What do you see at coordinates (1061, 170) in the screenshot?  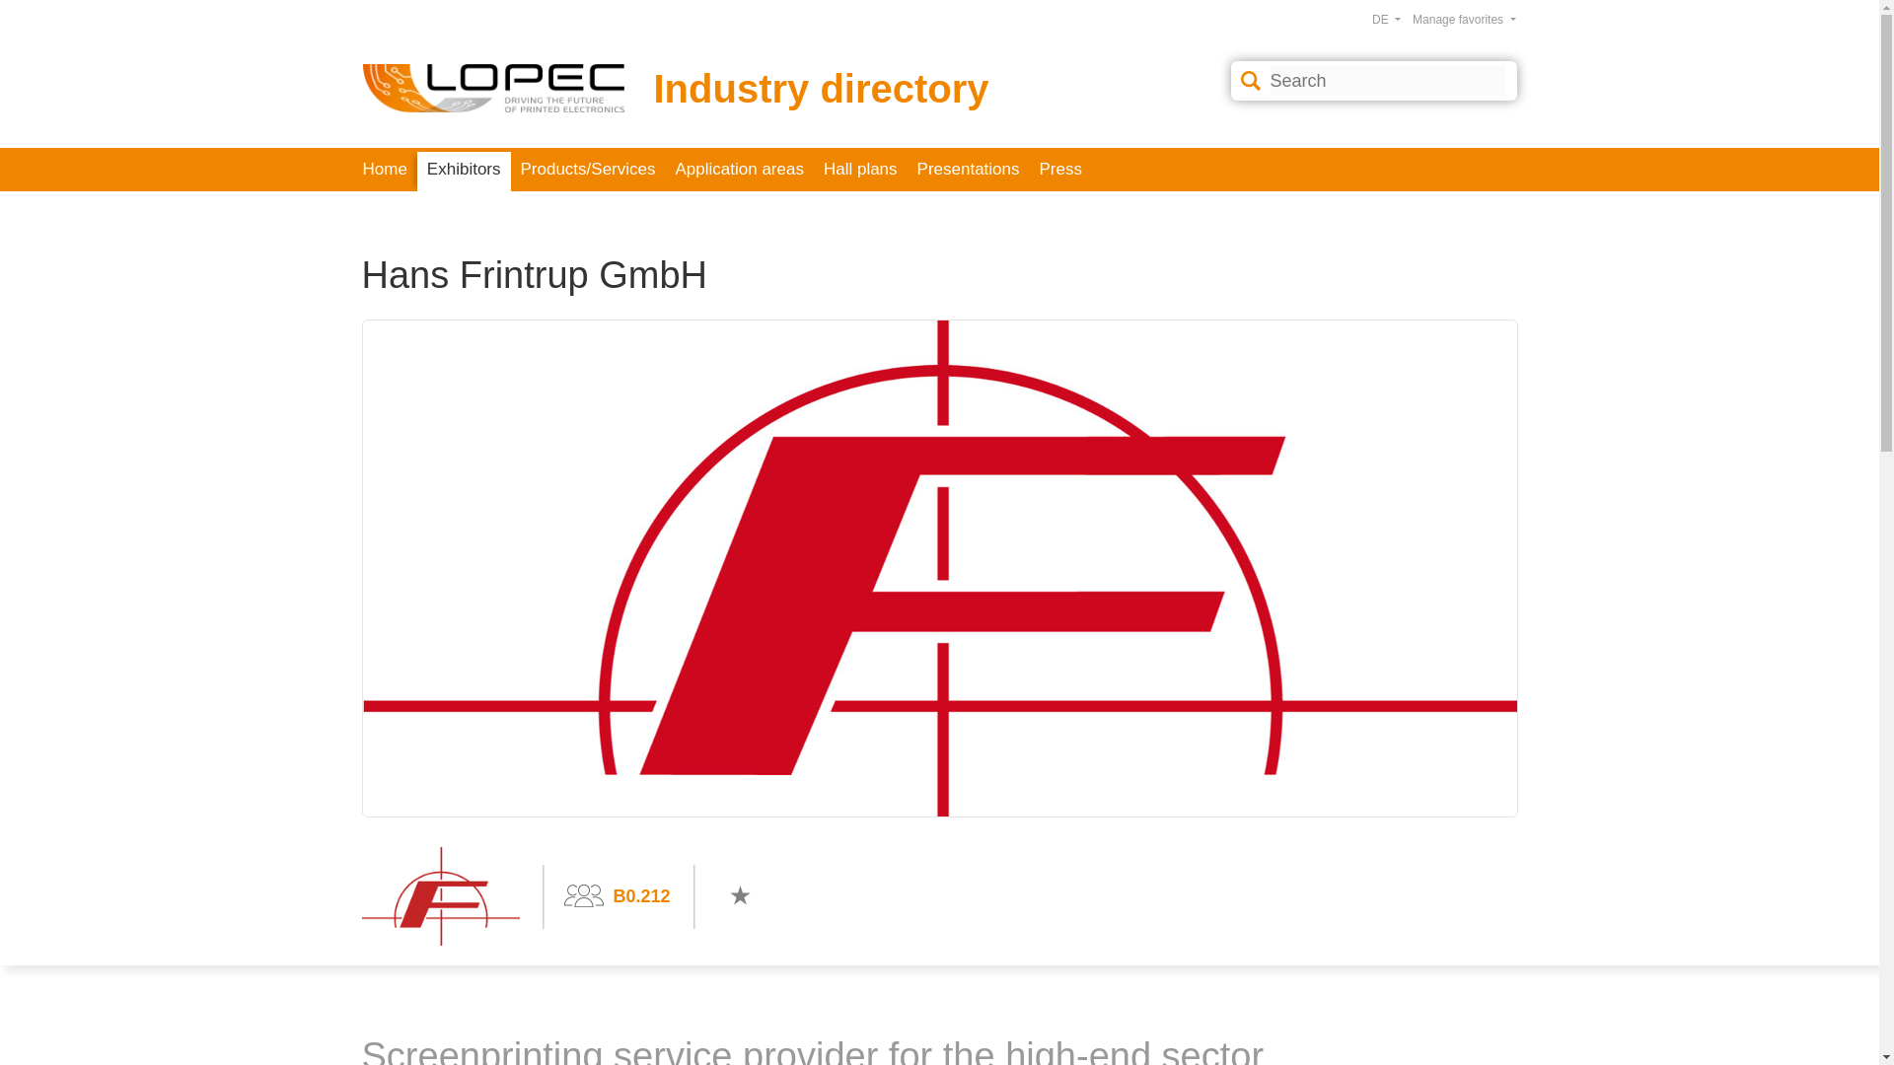 I see `Press` at bounding box center [1061, 170].